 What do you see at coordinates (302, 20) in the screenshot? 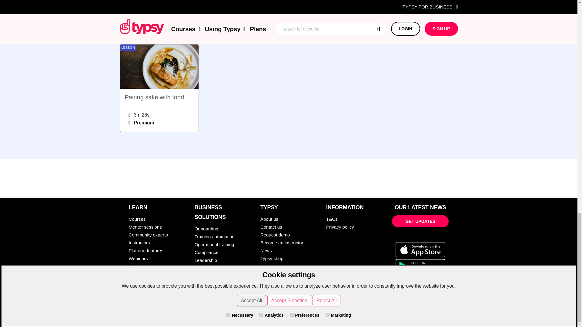
I see `The length of the lesson in hours, minutes and seconds.` at bounding box center [302, 20].